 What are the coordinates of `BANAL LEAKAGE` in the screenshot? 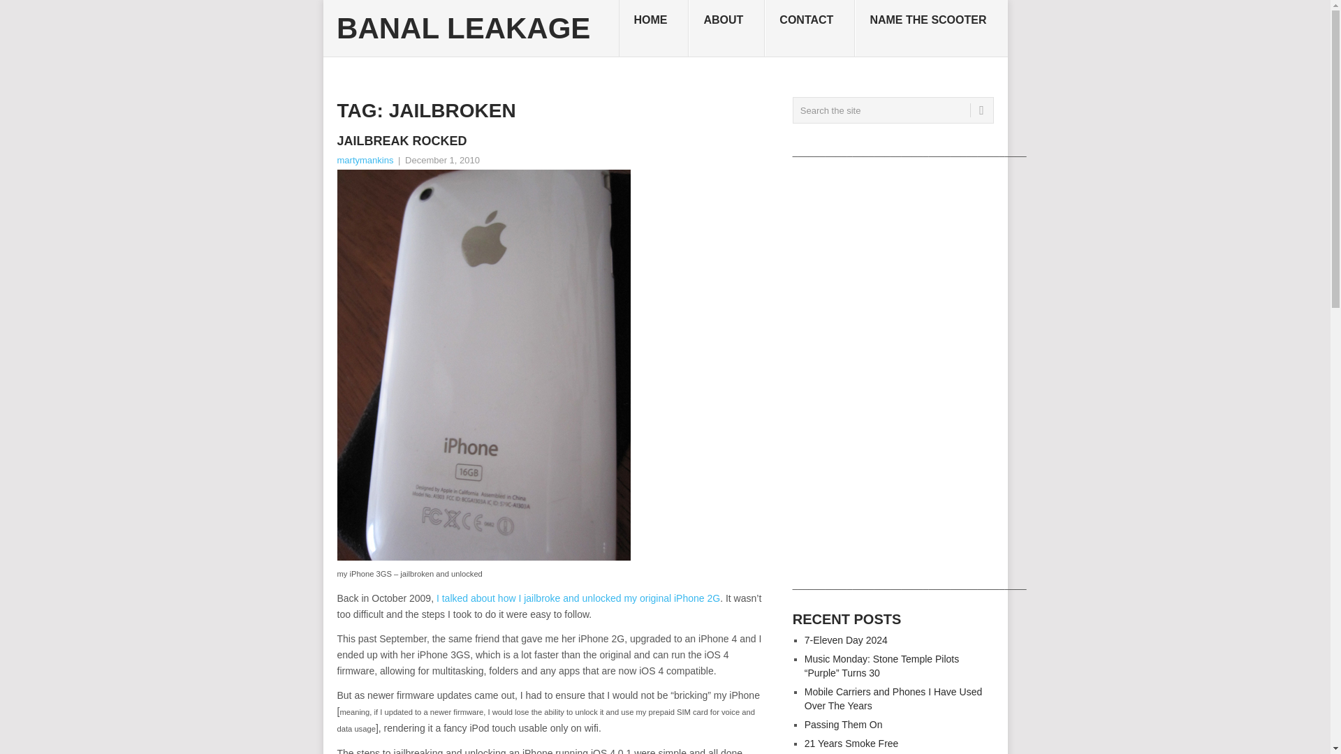 It's located at (462, 28).